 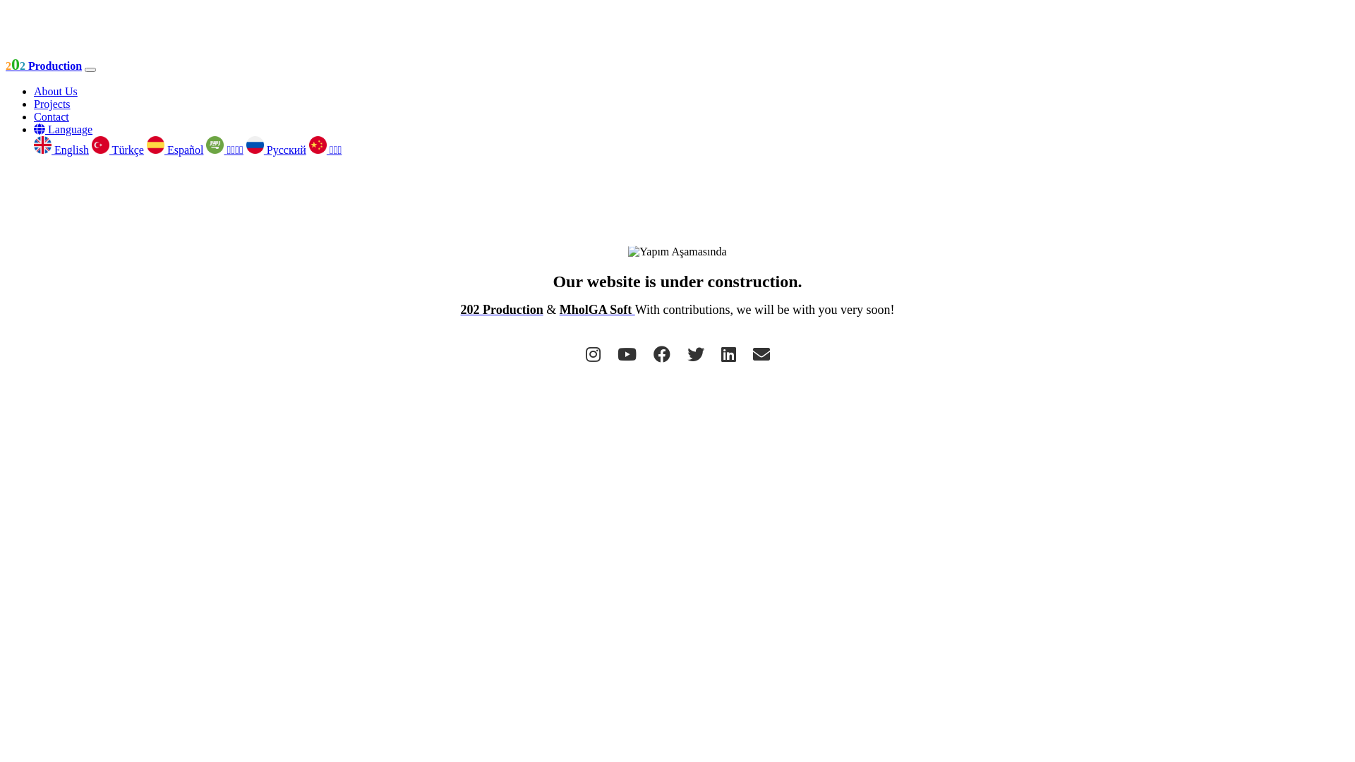 What do you see at coordinates (627, 355) in the screenshot?
I see `202 production goes to the YouTube page` at bounding box center [627, 355].